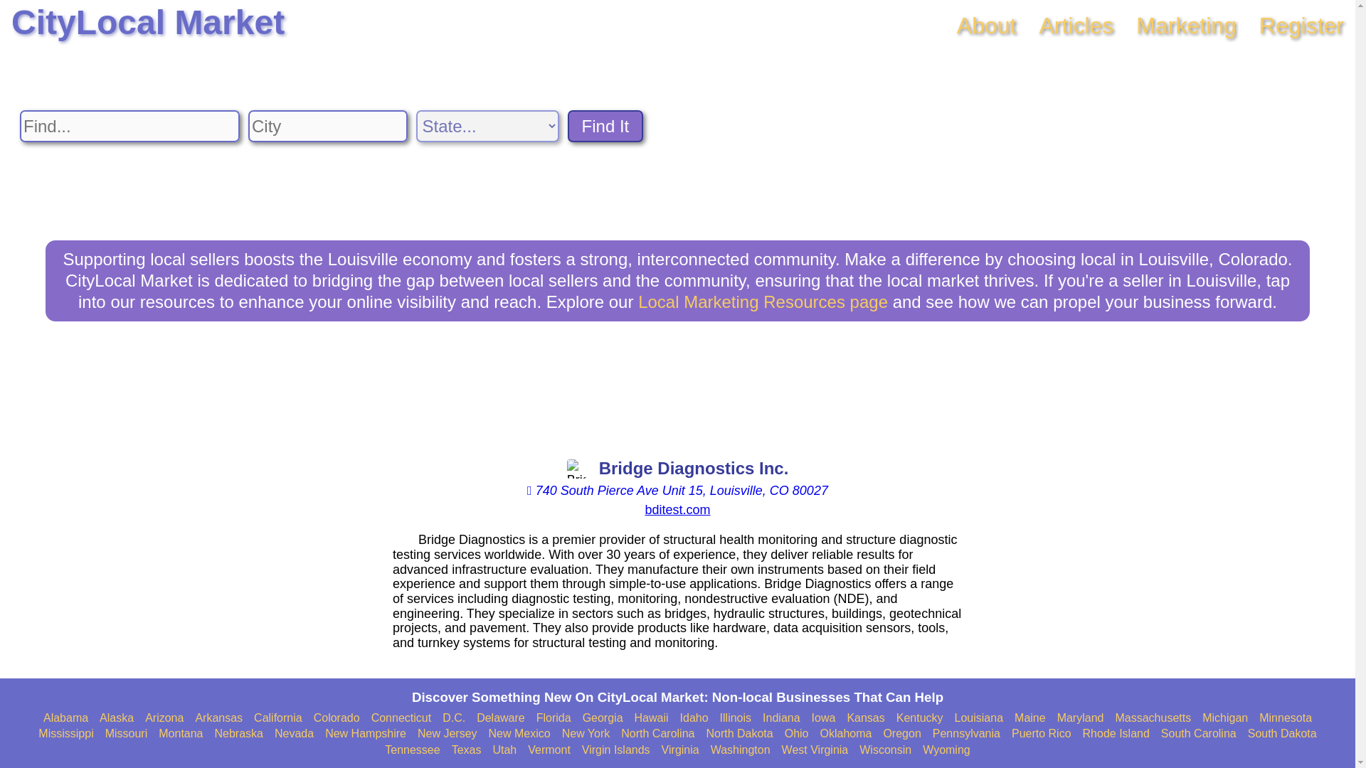 The width and height of the screenshot is (1366, 768). I want to click on Missouri, so click(126, 734).